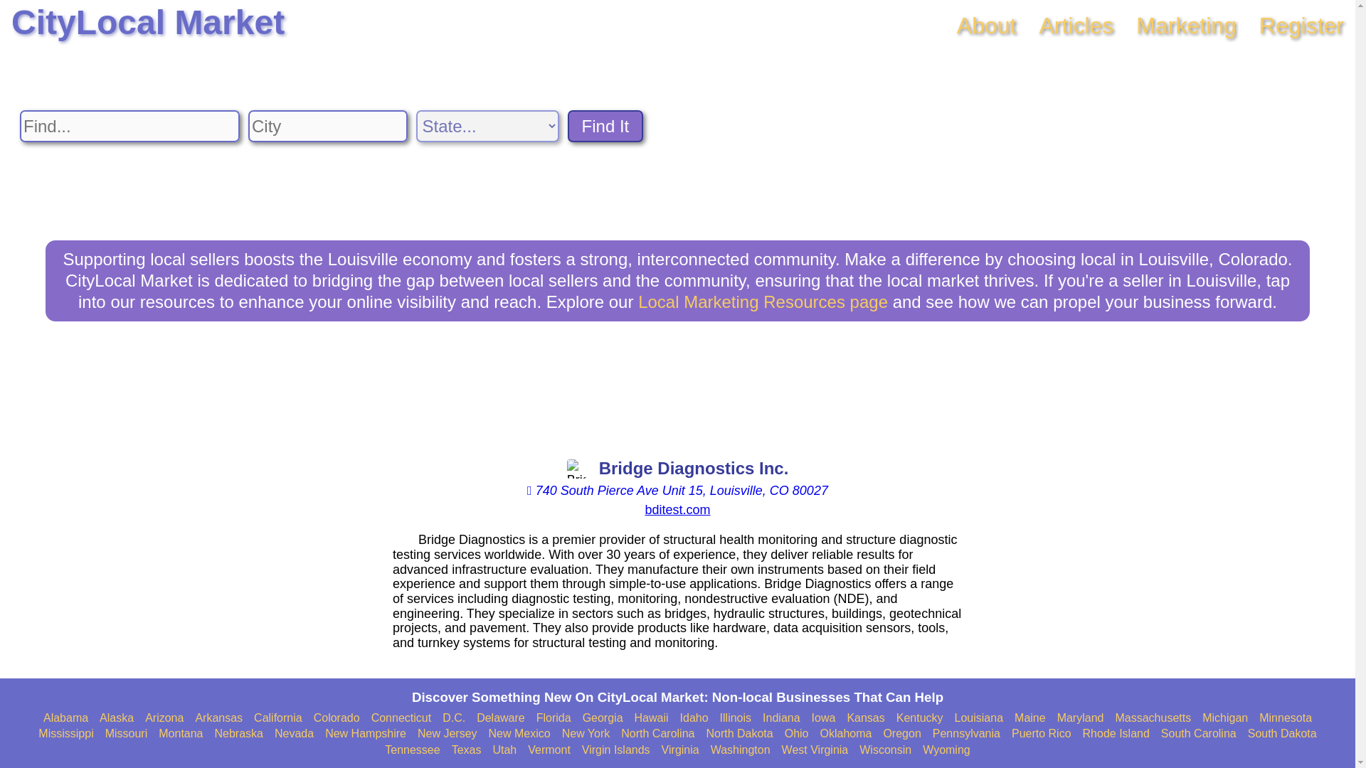 The width and height of the screenshot is (1366, 768). I want to click on Missouri, so click(126, 734).